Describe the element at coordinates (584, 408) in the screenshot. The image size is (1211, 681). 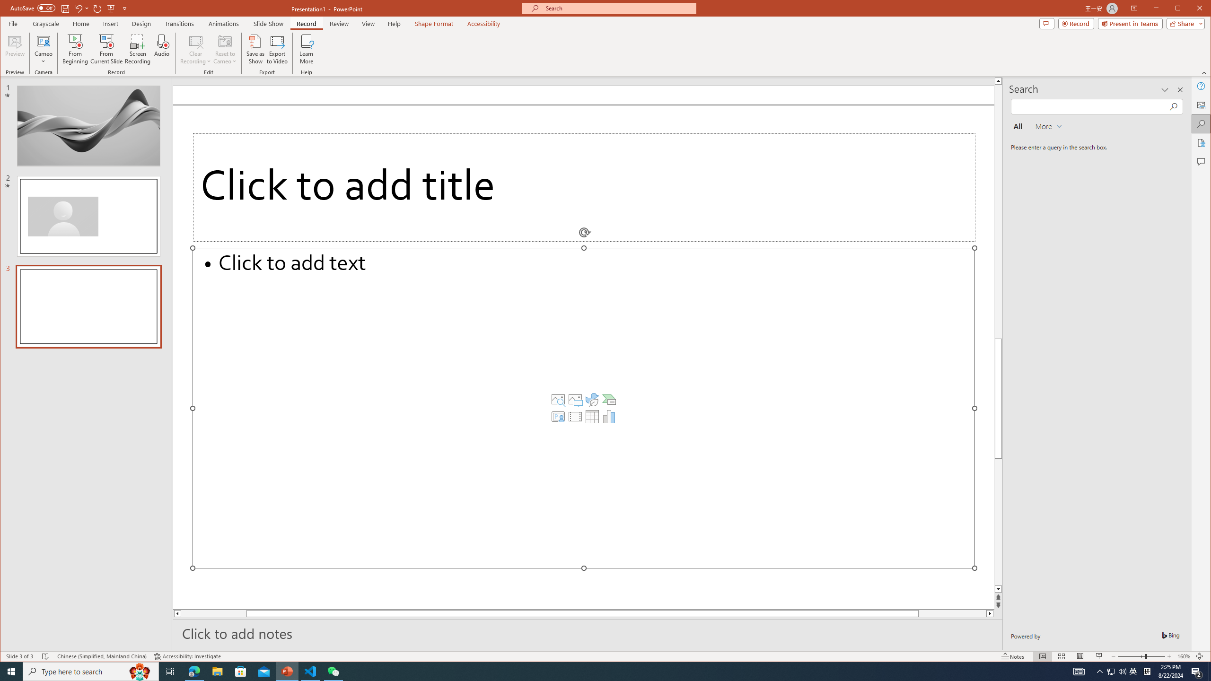
I see `Content Placeholder` at that location.